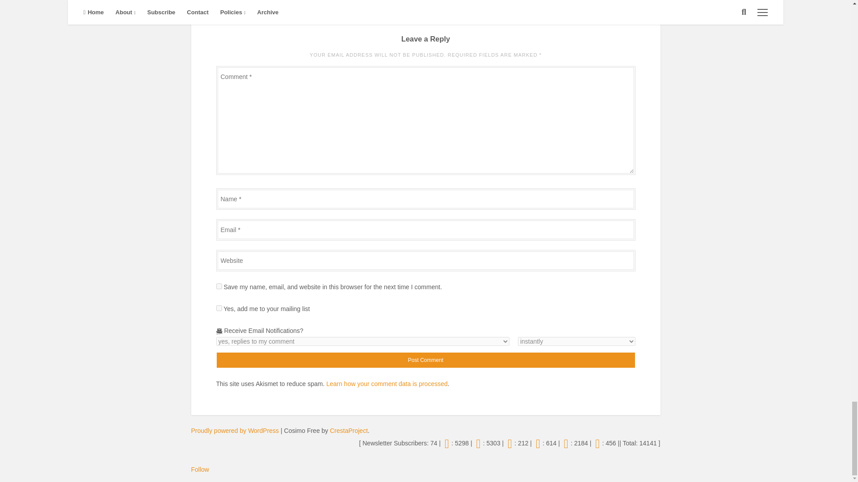 The width and height of the screenshot is (858, 482). Describe the element at coordinates (447, 443) in the screenshot. I see `Twitter` at that location.